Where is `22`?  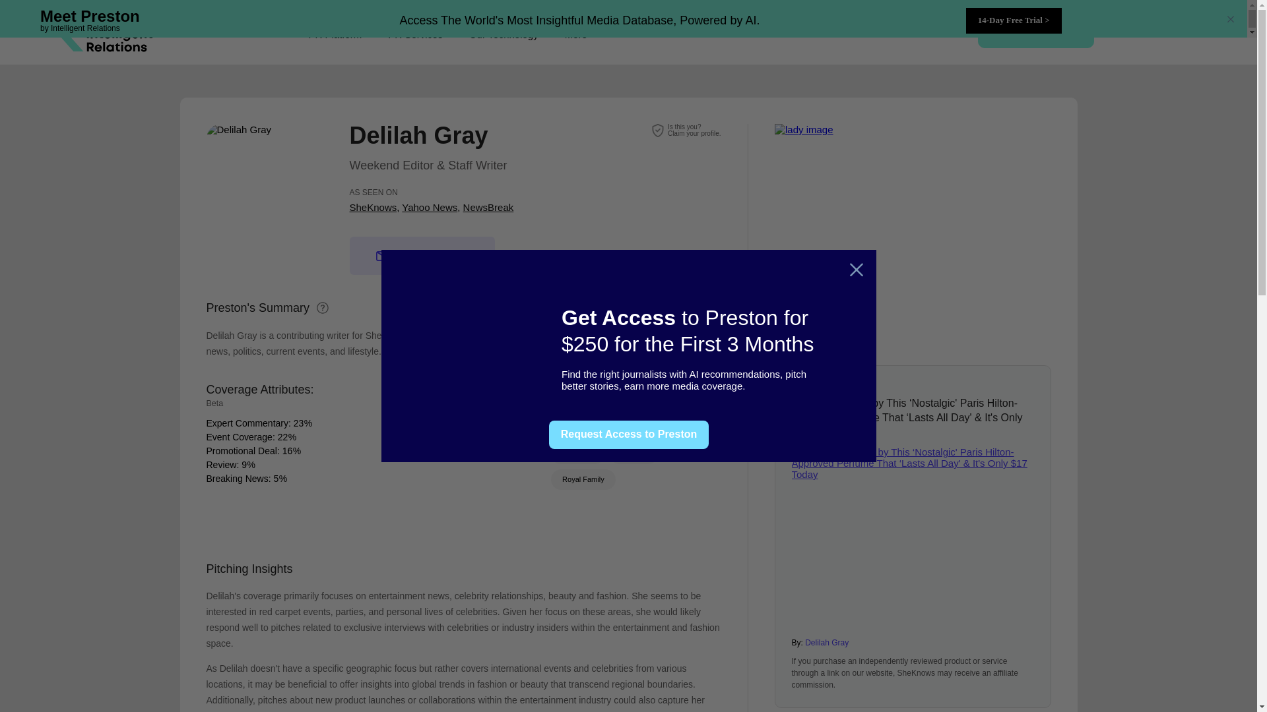
22 is located at coordinates (576, 34).